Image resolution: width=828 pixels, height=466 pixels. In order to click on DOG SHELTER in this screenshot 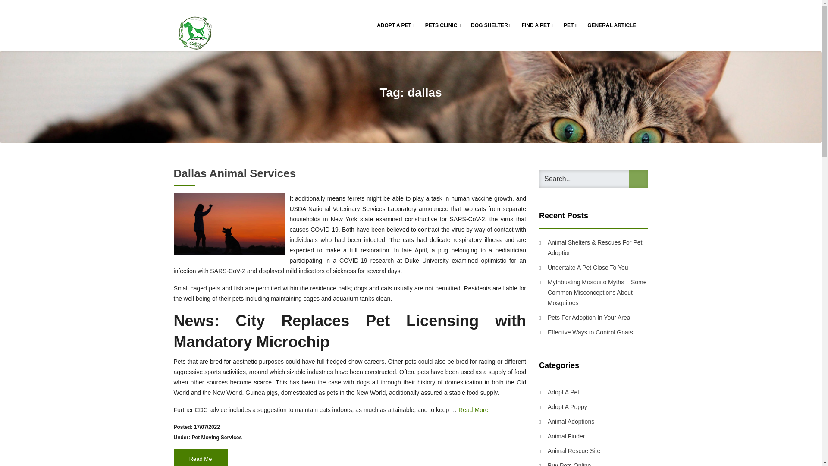, I will do `click(491, 25)`.